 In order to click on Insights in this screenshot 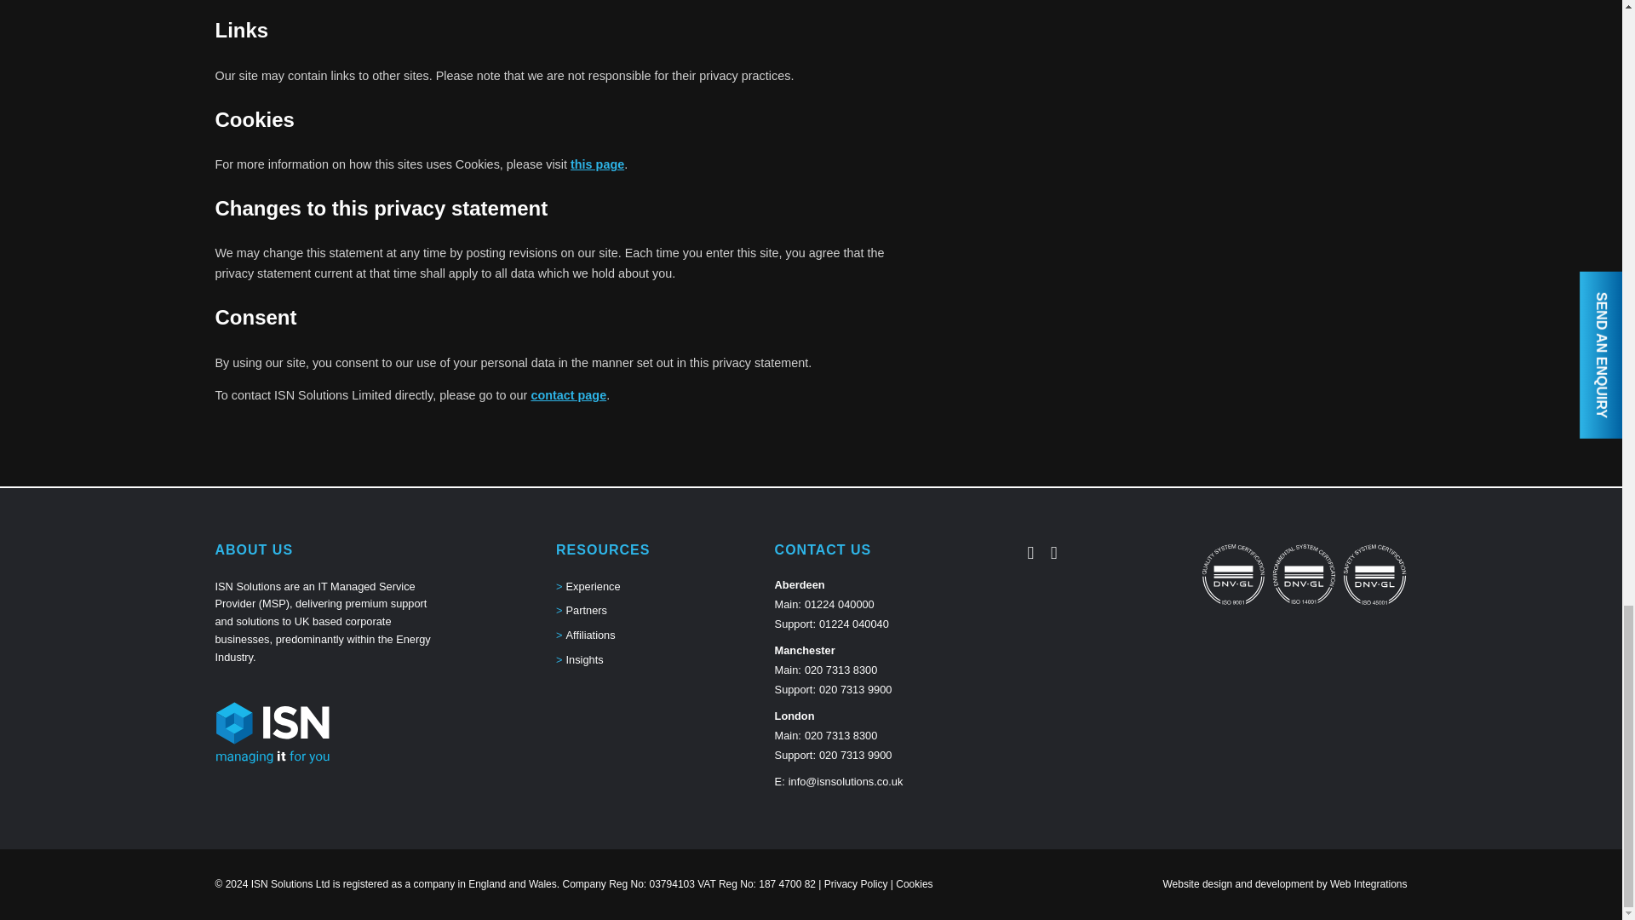, I will do `click(584, 660)`.